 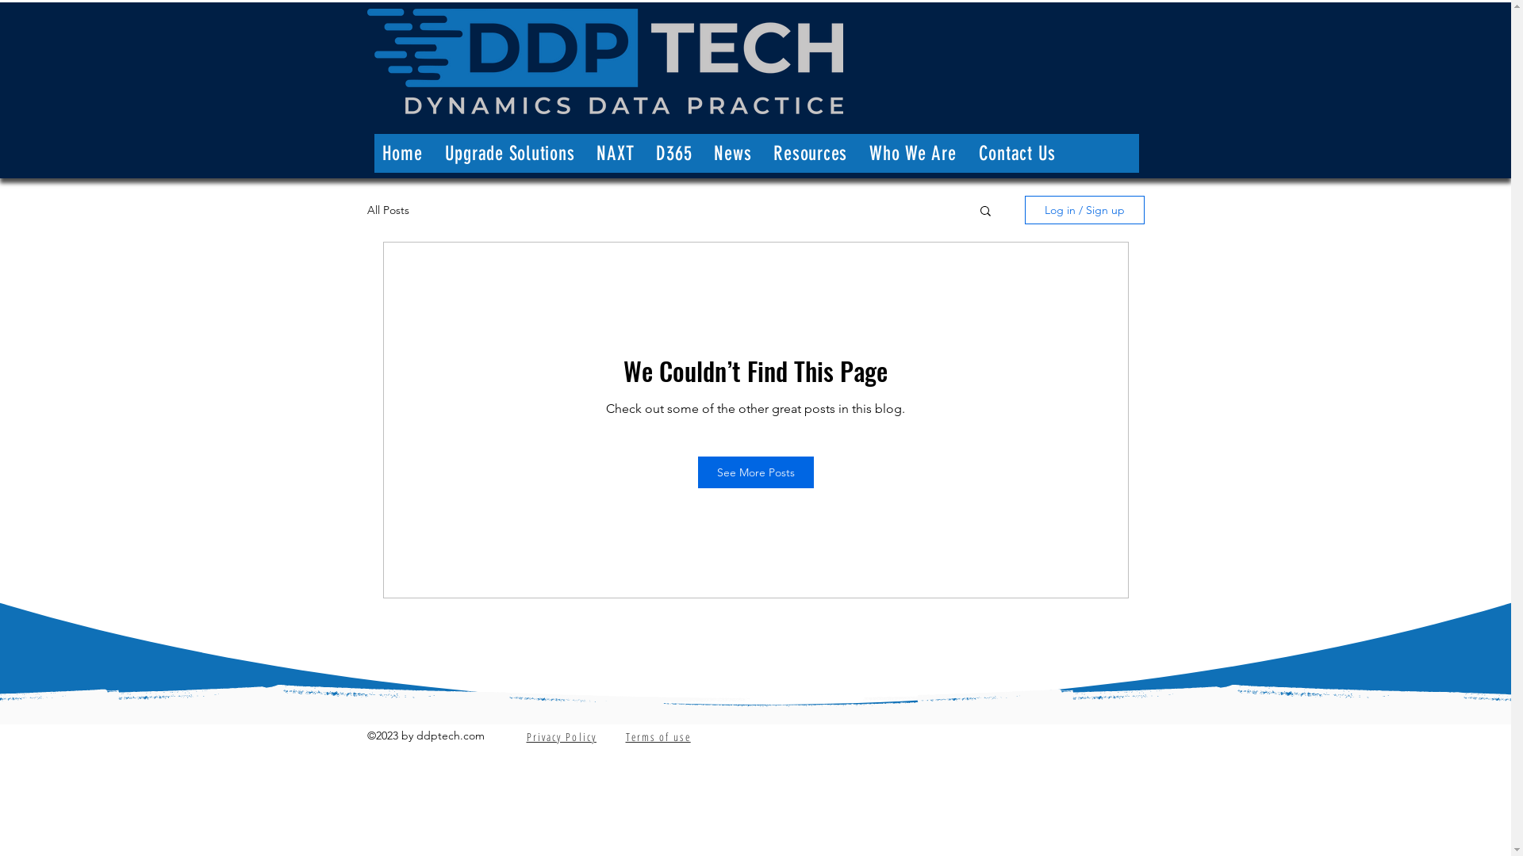 I want to click on Privacy Policy, so click(x=562, y=736).